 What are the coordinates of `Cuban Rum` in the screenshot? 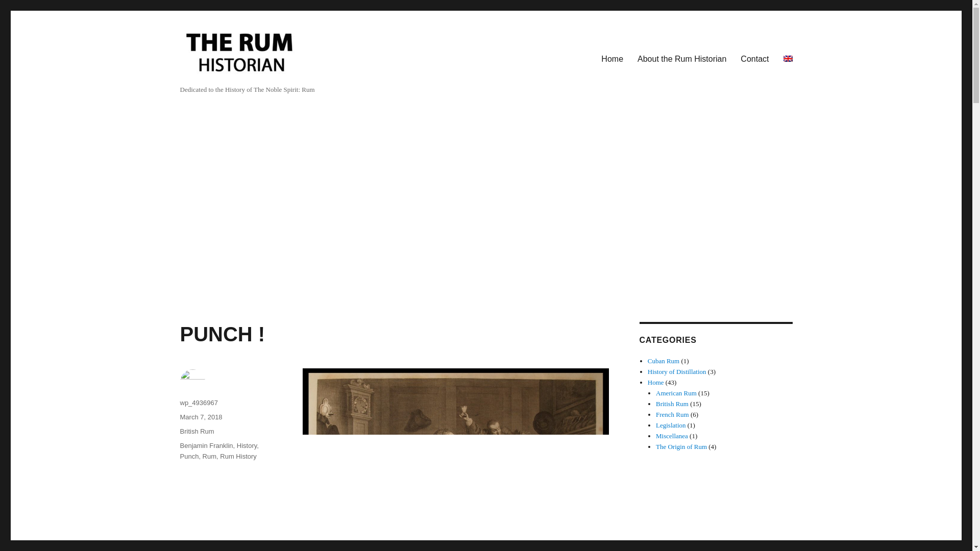 It's located at (664, 360).